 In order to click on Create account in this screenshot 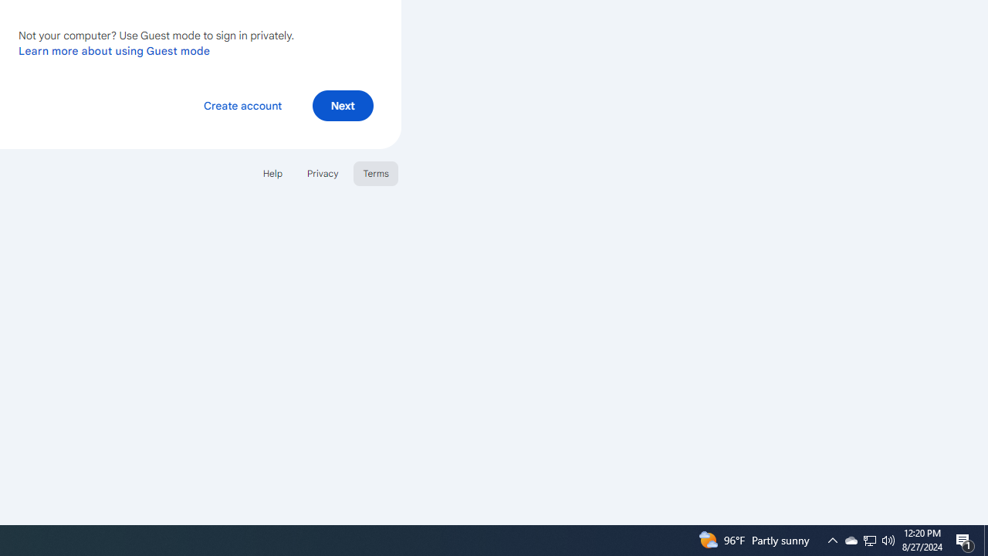, I will do `click(242, 105)`.